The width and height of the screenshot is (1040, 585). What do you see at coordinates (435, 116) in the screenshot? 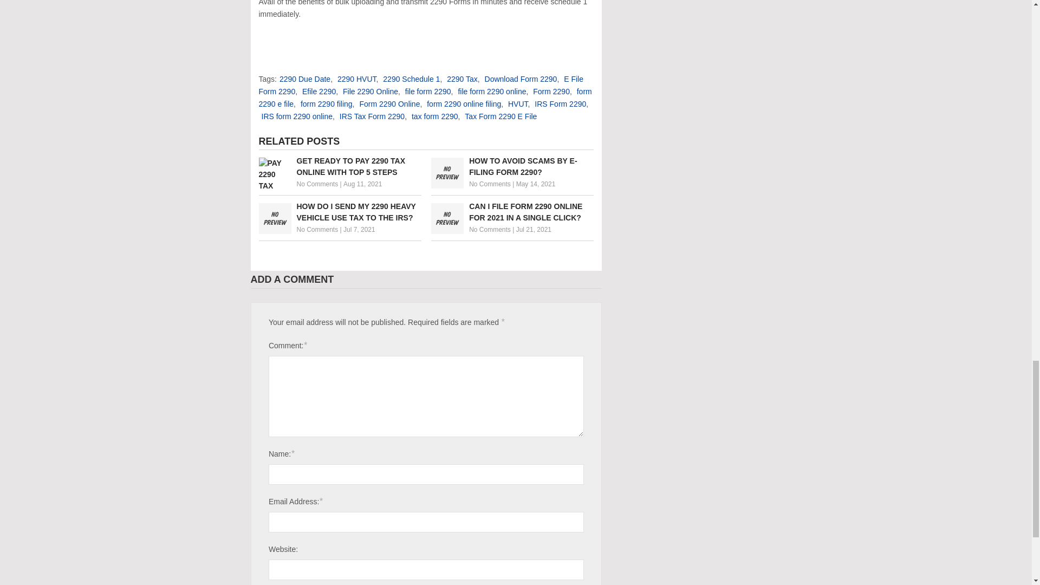
I see `tax form 2290` at bounding box center [435, 116].